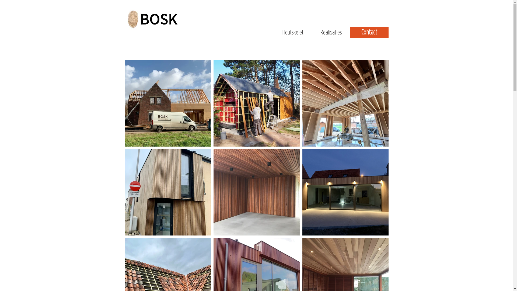 Image resolution: width=517 pixels, height=291 pixels. I want to click on Waarom?, so click(347, 12).